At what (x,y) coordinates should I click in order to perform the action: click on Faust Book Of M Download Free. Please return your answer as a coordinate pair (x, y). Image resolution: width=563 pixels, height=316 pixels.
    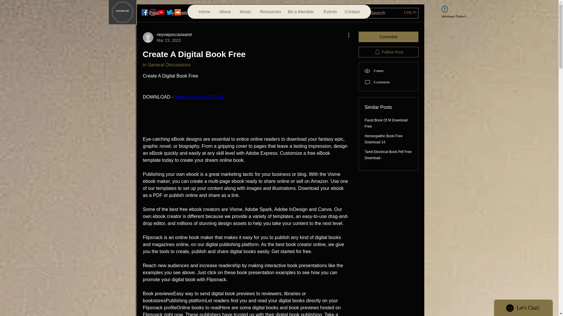
    Looking at the image, I should click on (386, 123).